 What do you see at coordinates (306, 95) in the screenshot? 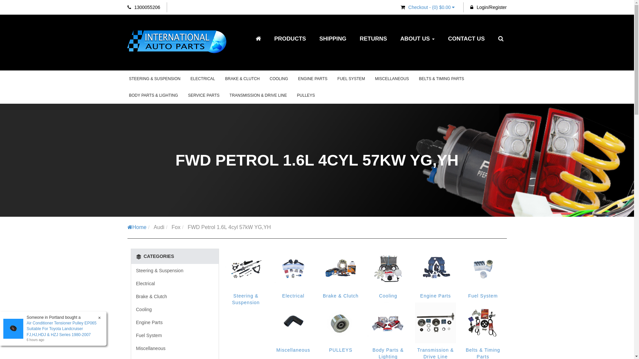
I see `PULLEYS` at bounding box center [306, 95].